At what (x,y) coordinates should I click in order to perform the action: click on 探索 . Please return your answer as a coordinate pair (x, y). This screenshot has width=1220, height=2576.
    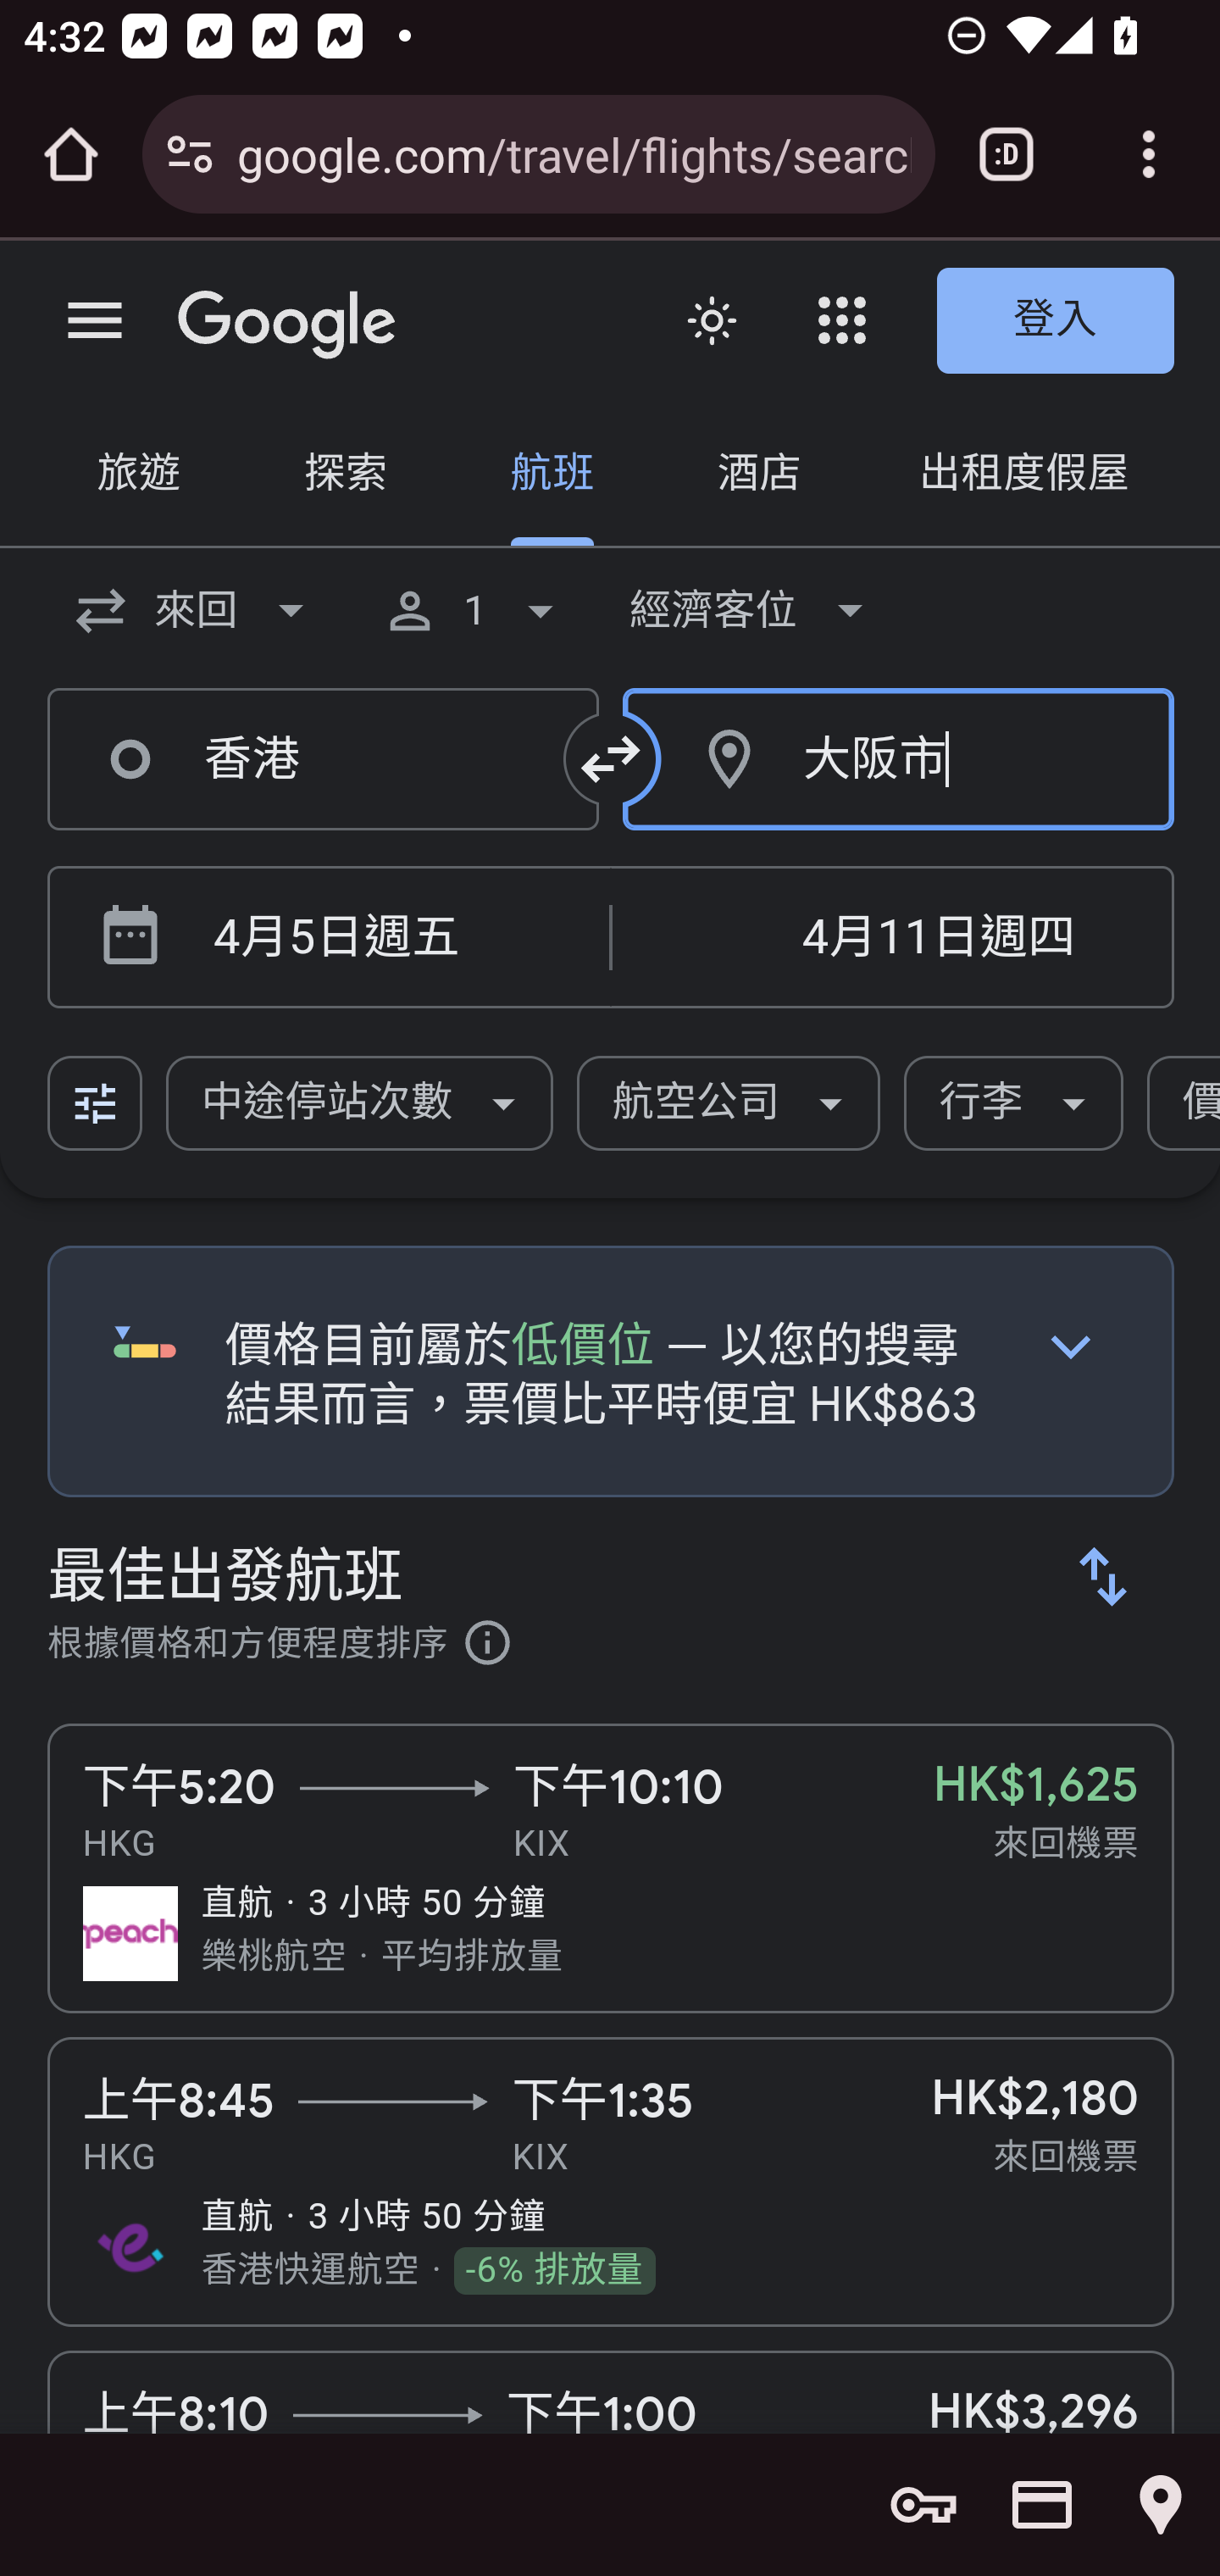
    Looking at the image, I should click on (345, 476).